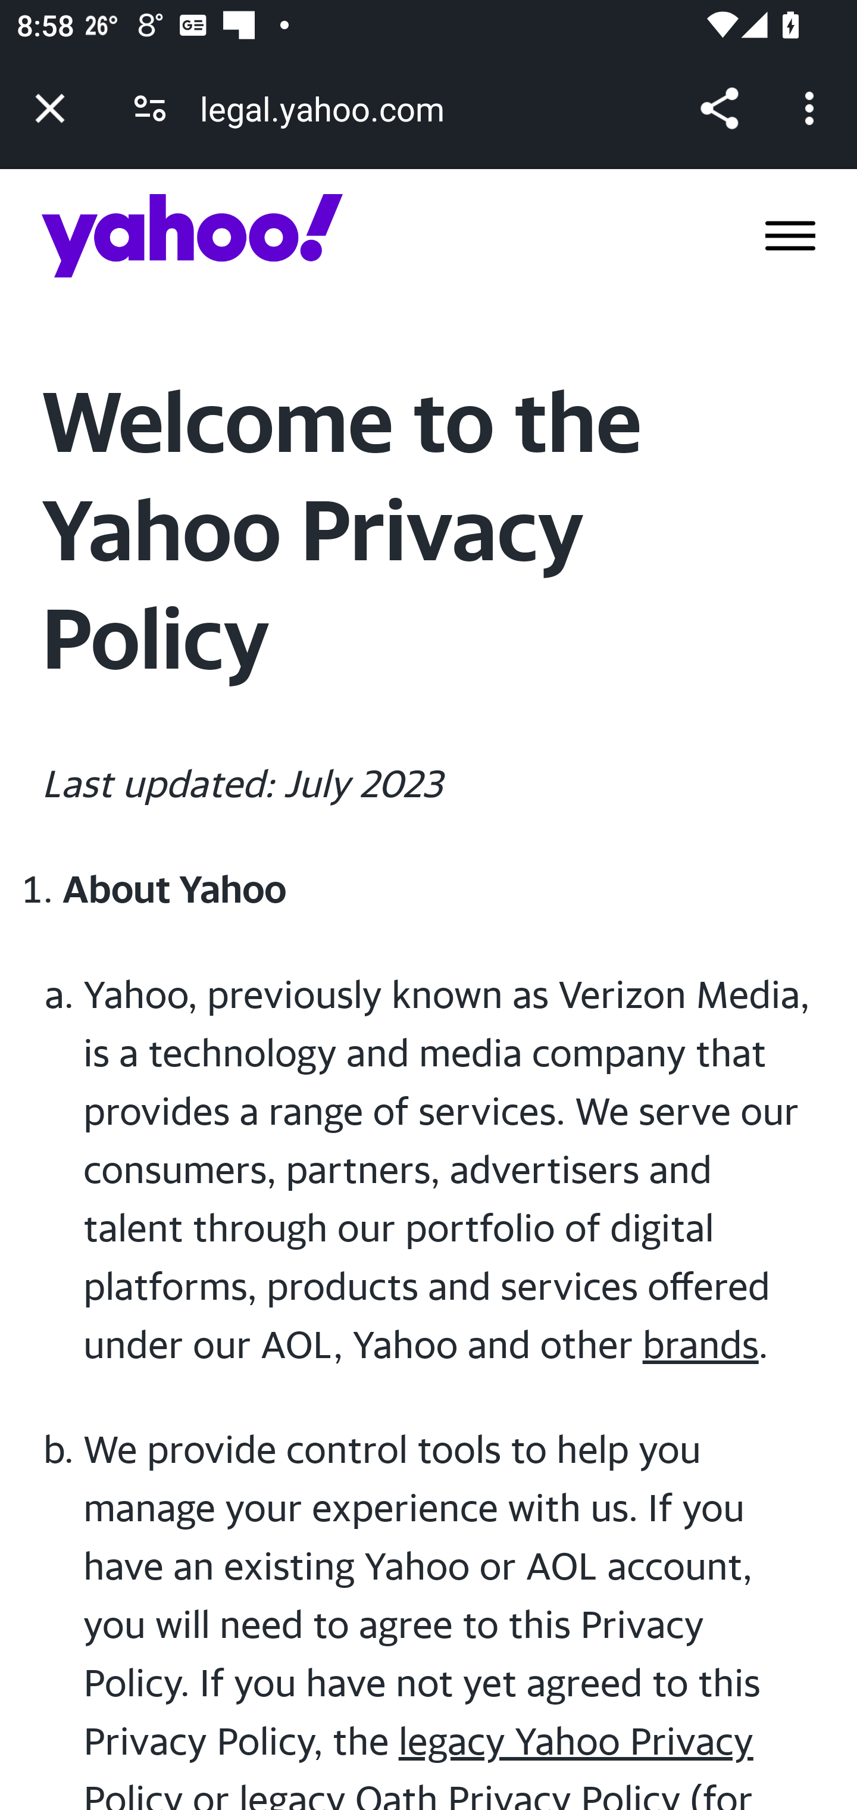 The height and width of the screenshot is (1810, 857). Describe the element at coordinates (50, 108) in the screenshot. I see `Close tab` at that location.